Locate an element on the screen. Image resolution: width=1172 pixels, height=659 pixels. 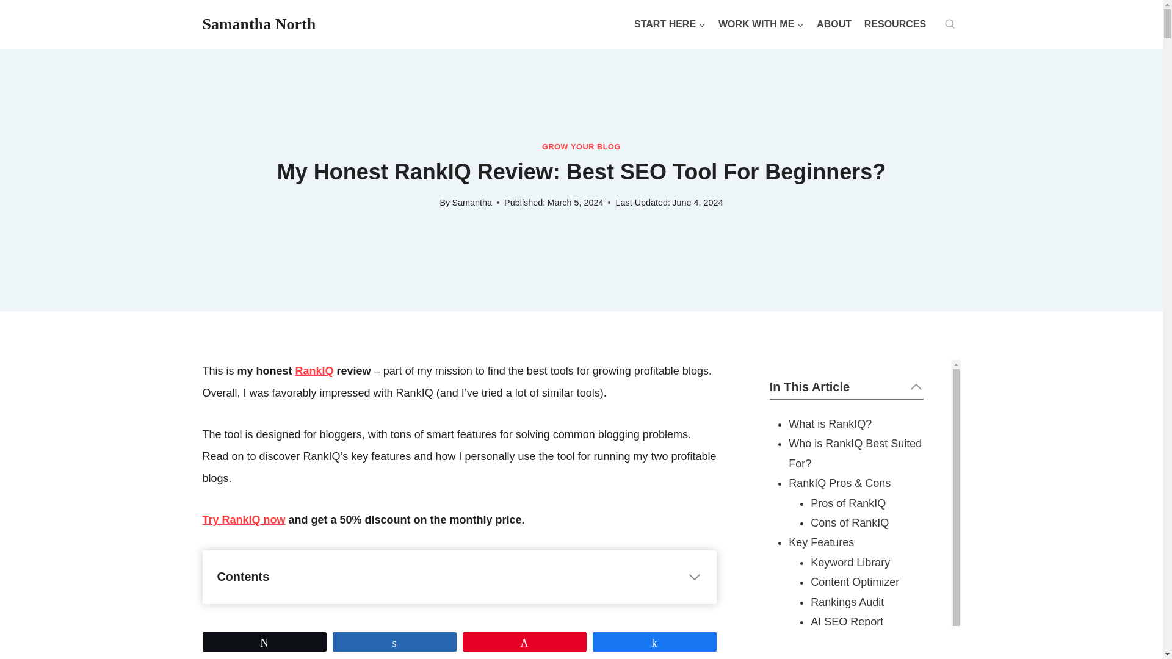
START HERE is located at coordinates (670, 24).